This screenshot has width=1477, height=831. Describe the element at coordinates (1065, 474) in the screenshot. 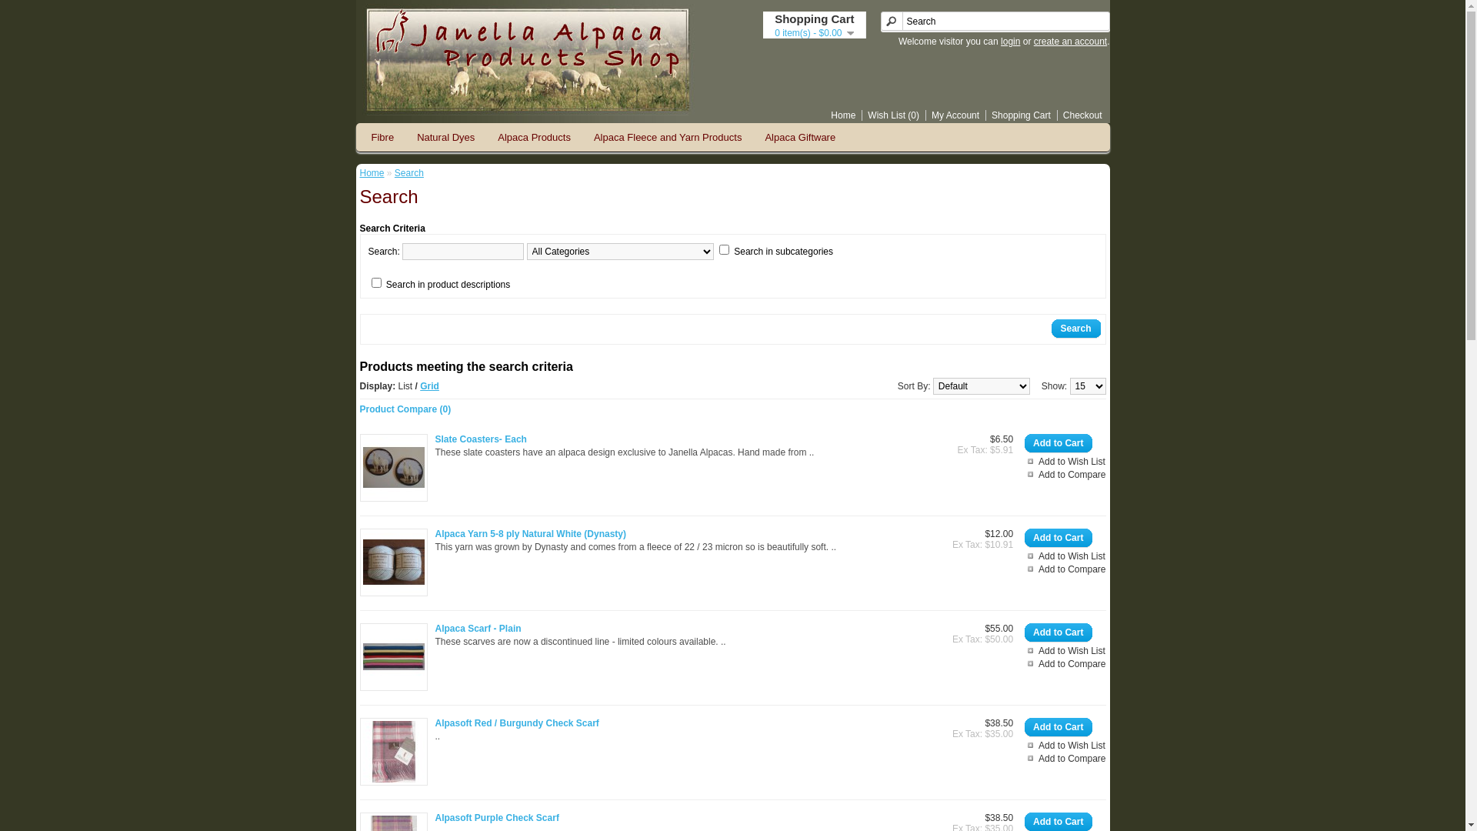

I see `Add to Compare` at that location.